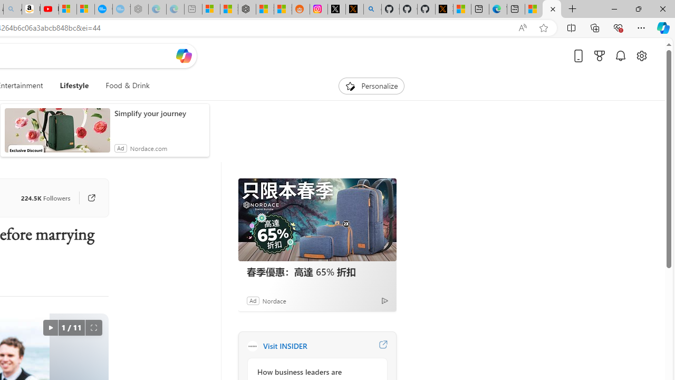  Describe the element at coordinates (543, 28) in the screenshot. I see `Add this page to favorites (Ctrl+D)` at that location.